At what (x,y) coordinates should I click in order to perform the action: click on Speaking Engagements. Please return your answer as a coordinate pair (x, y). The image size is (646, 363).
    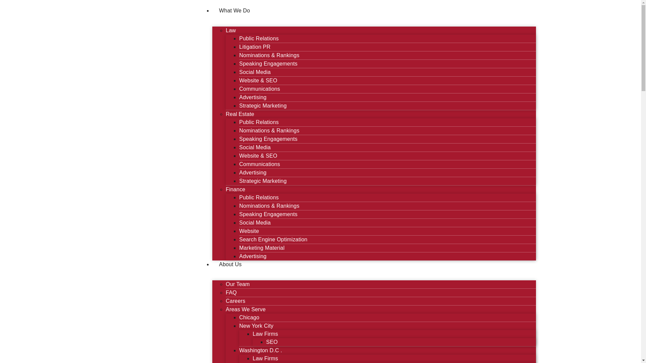
    Looking at the image, I should click on (268, 139).